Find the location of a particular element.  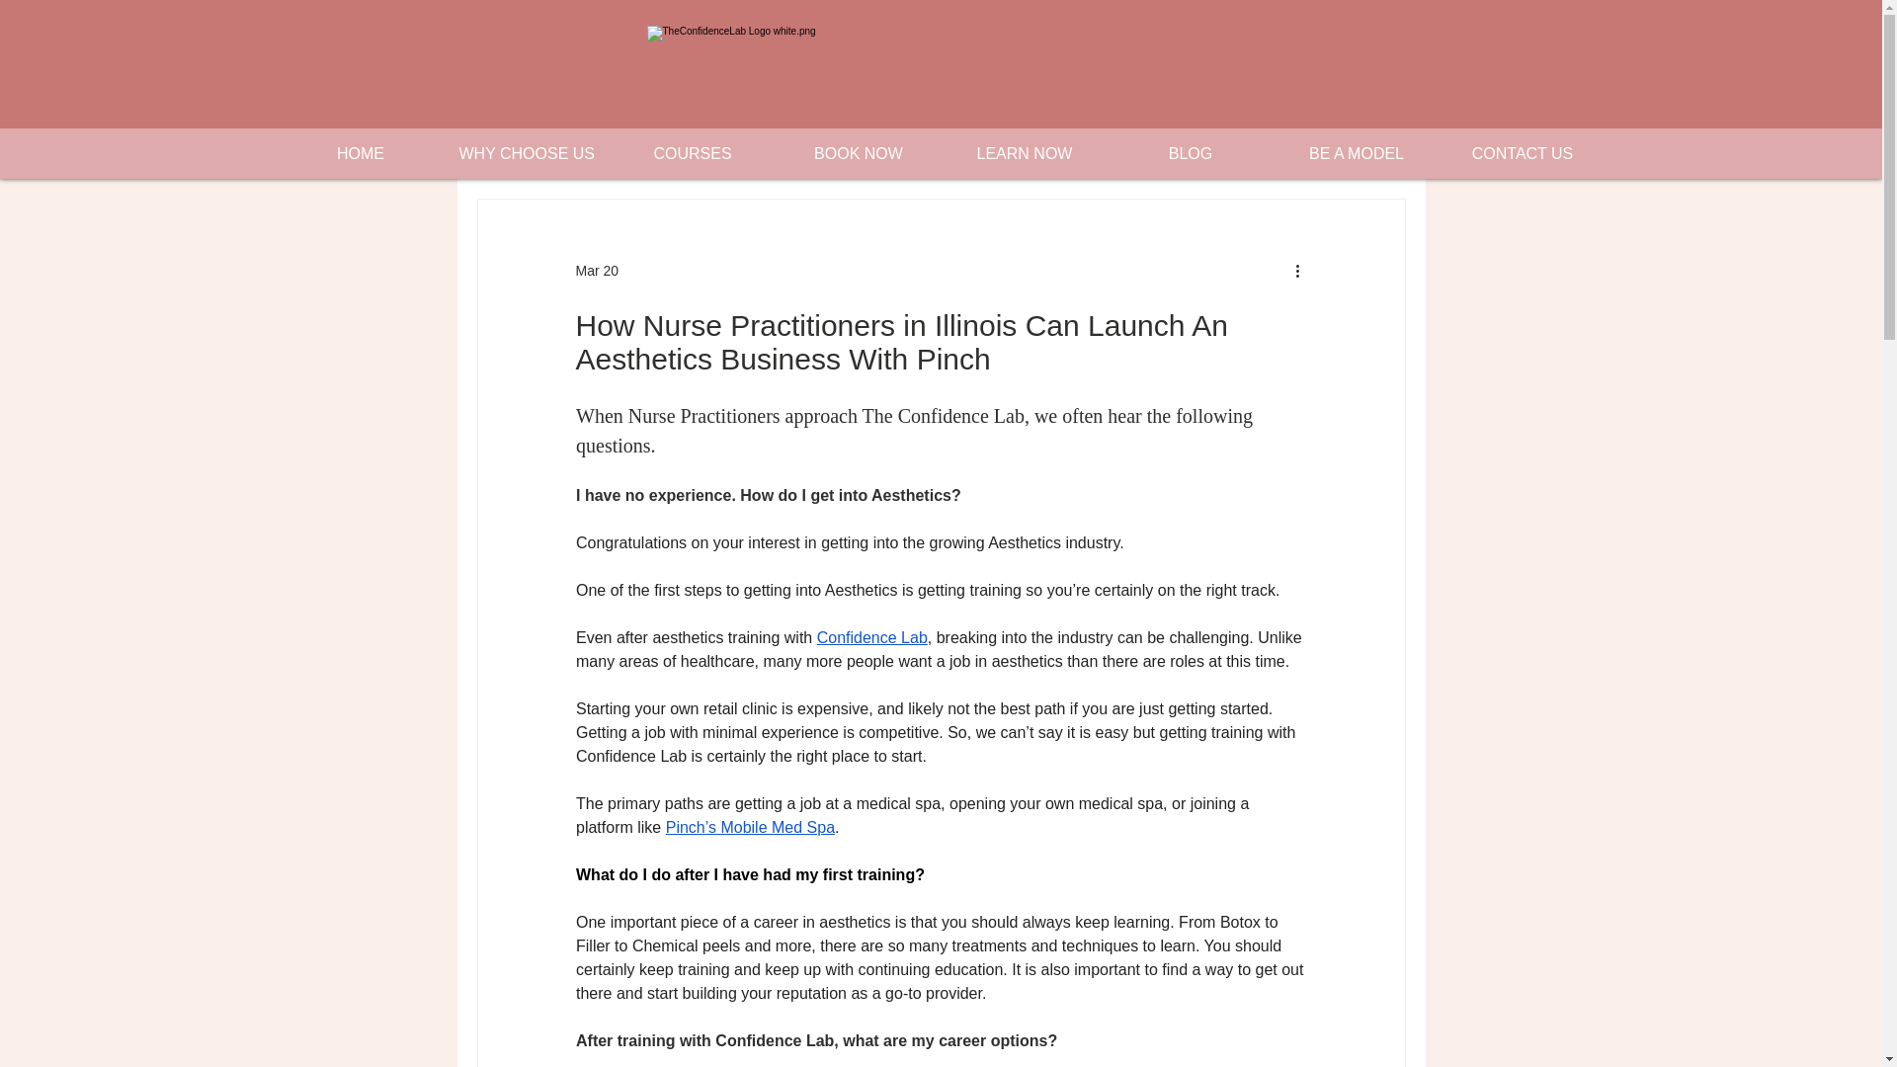

CONTACT US is located at coordinates (1522, 153).